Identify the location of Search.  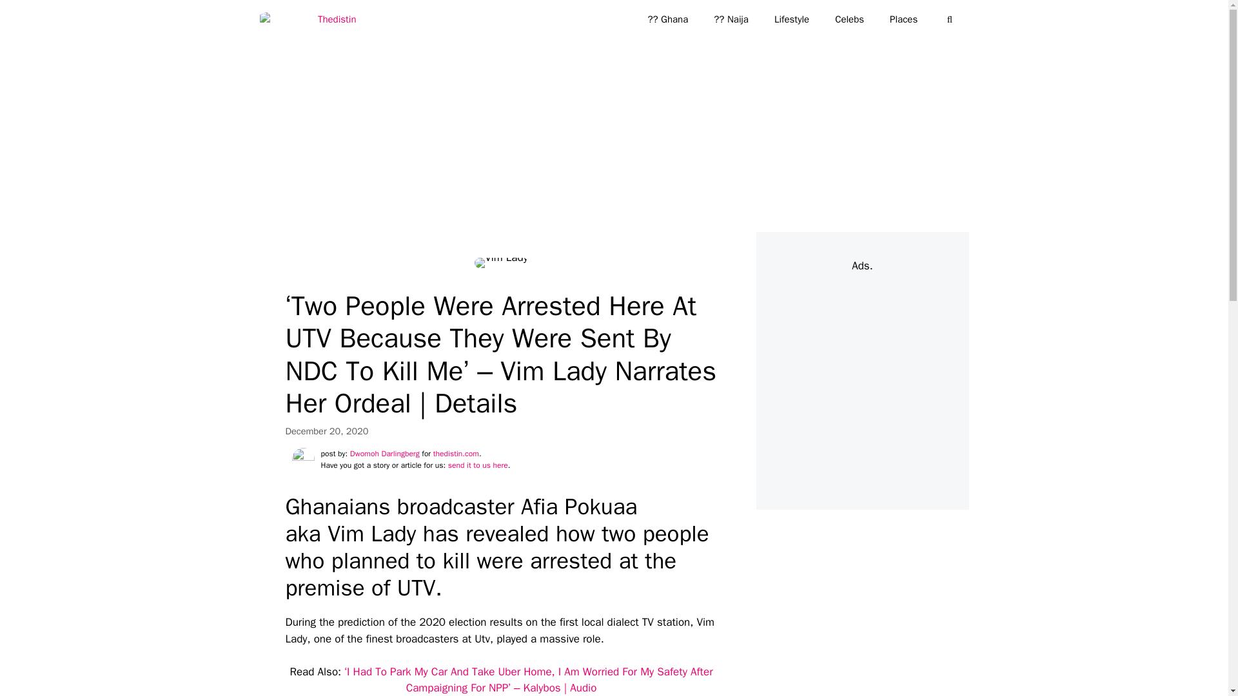
(30, 15).